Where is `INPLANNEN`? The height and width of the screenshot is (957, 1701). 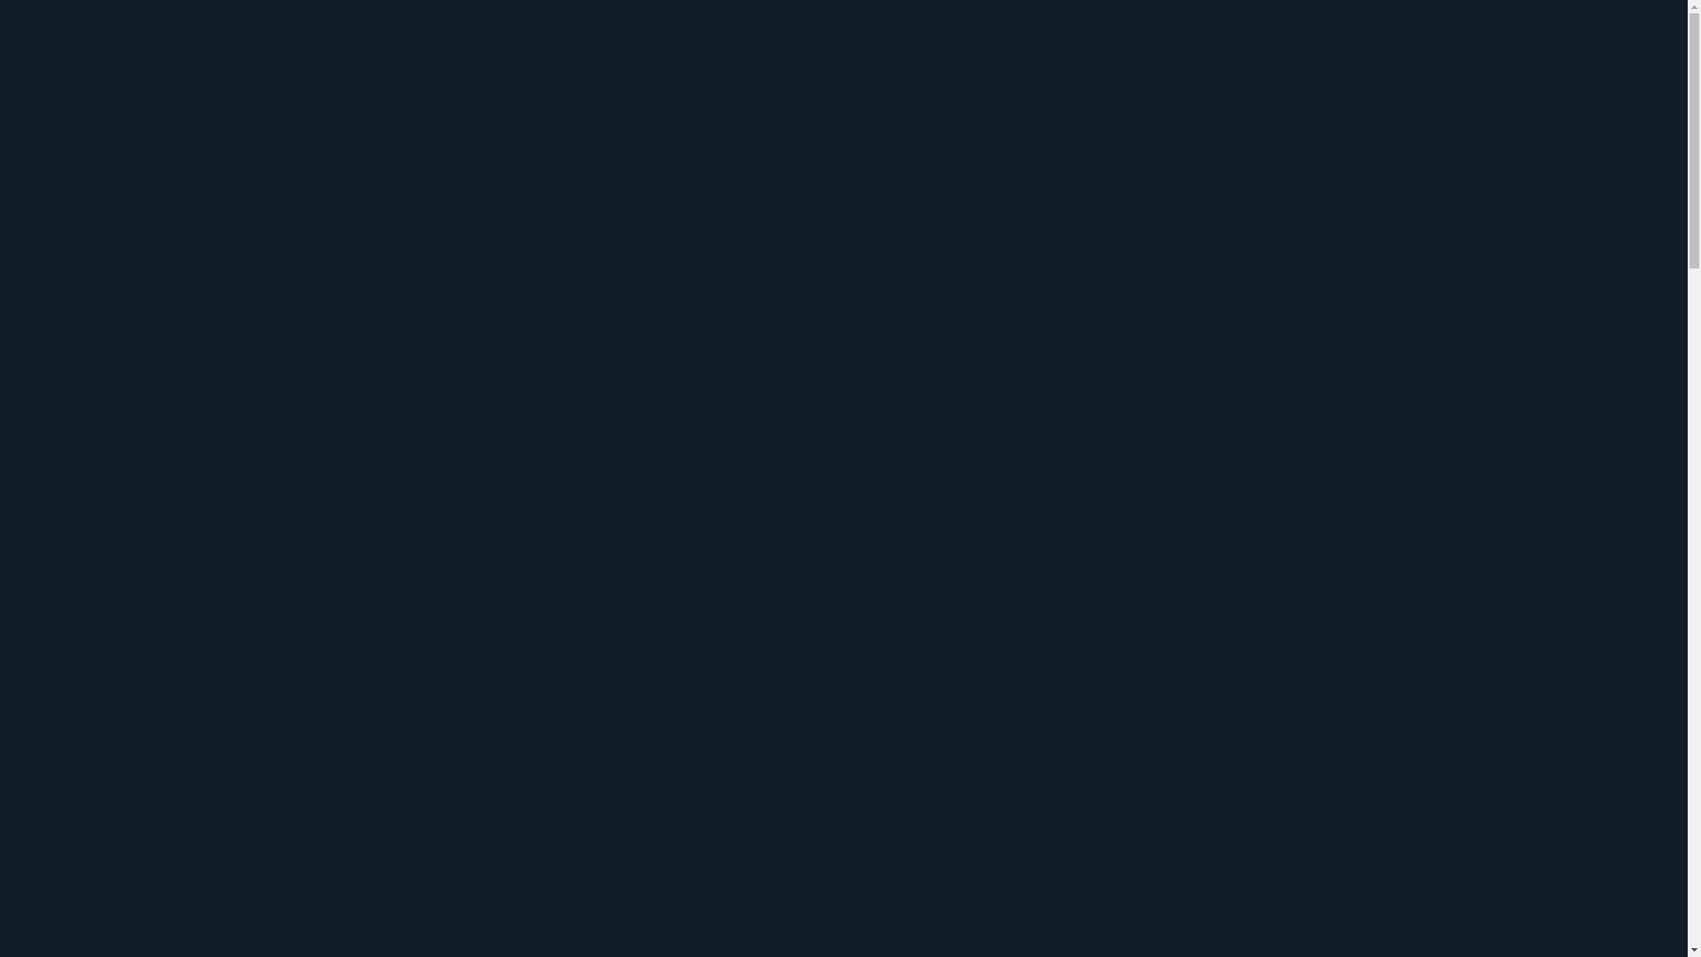 INPLANNEN is located at coordinates (1186, 647).